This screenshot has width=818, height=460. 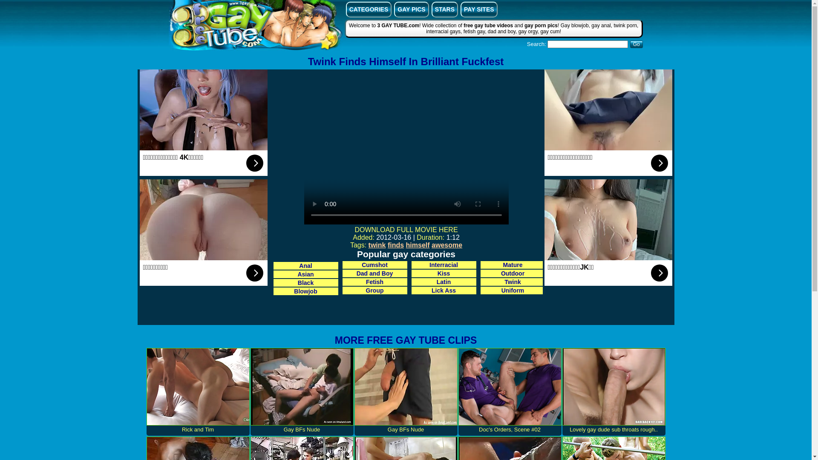 What do you see at coordinates (375, 273) in the screenshot?
I see `Dad and Boy` at bounding box center [375, 273].